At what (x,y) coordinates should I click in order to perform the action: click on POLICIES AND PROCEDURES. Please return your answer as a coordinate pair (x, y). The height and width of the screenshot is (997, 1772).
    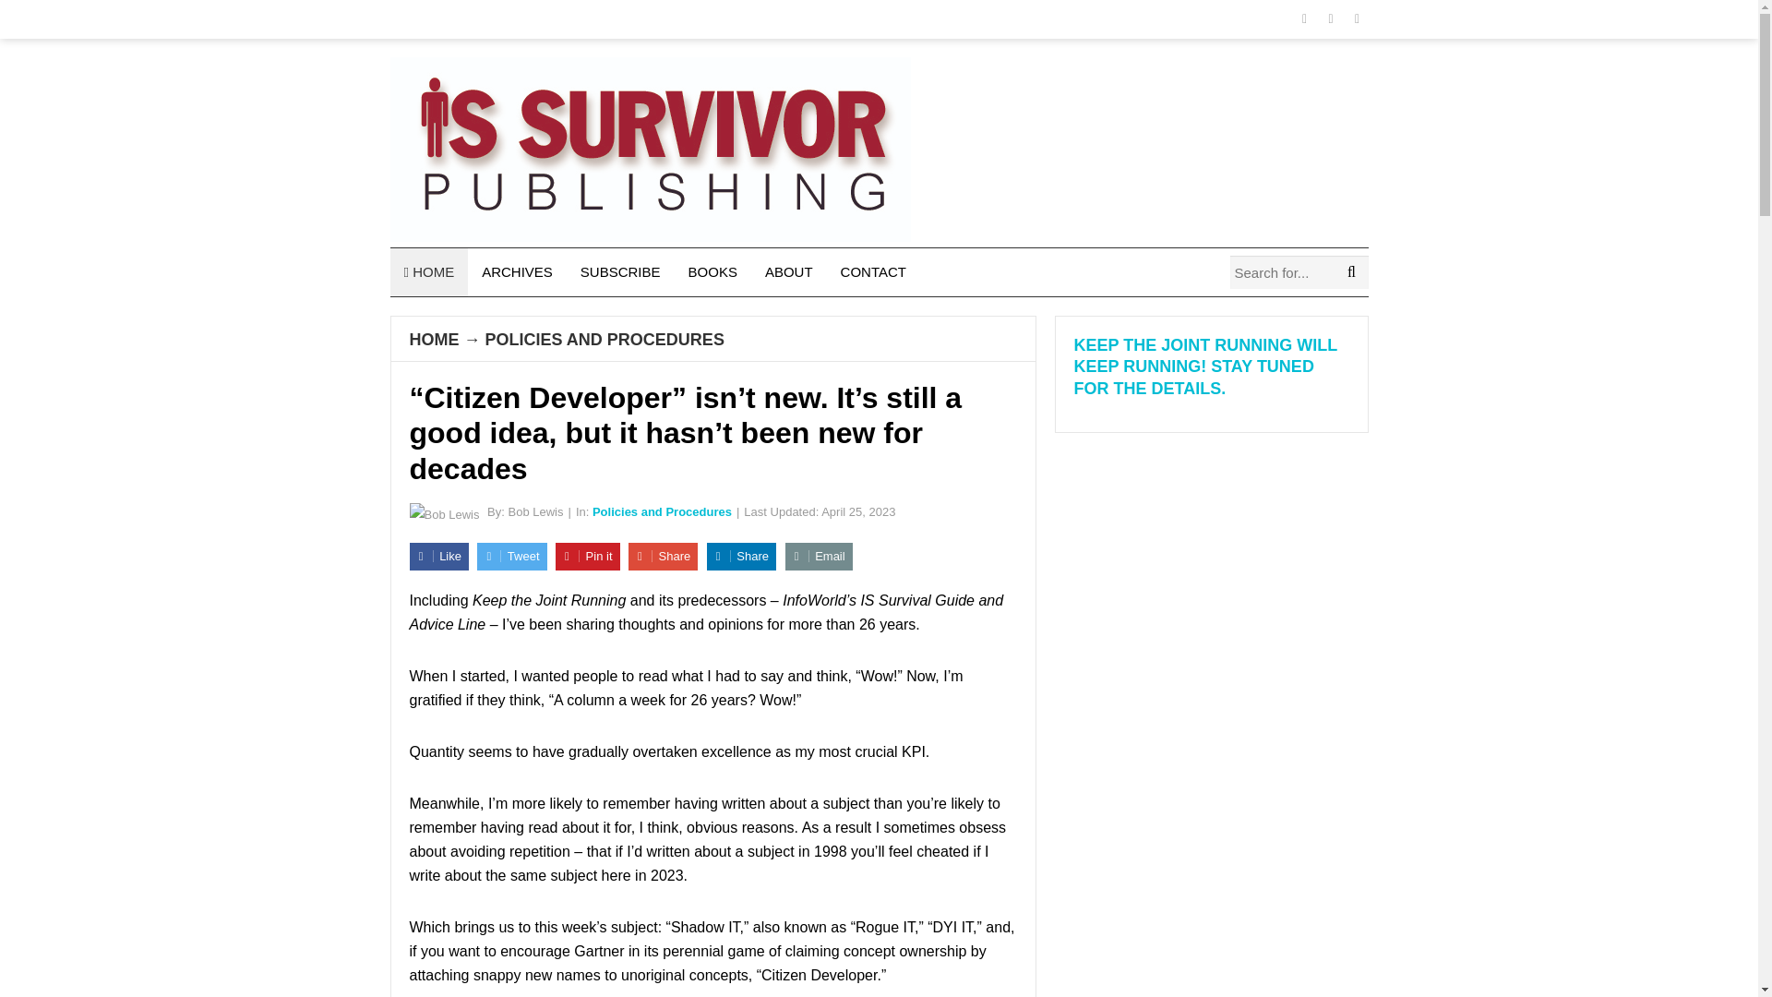
    Looking at the image, I should click on (605, 340).